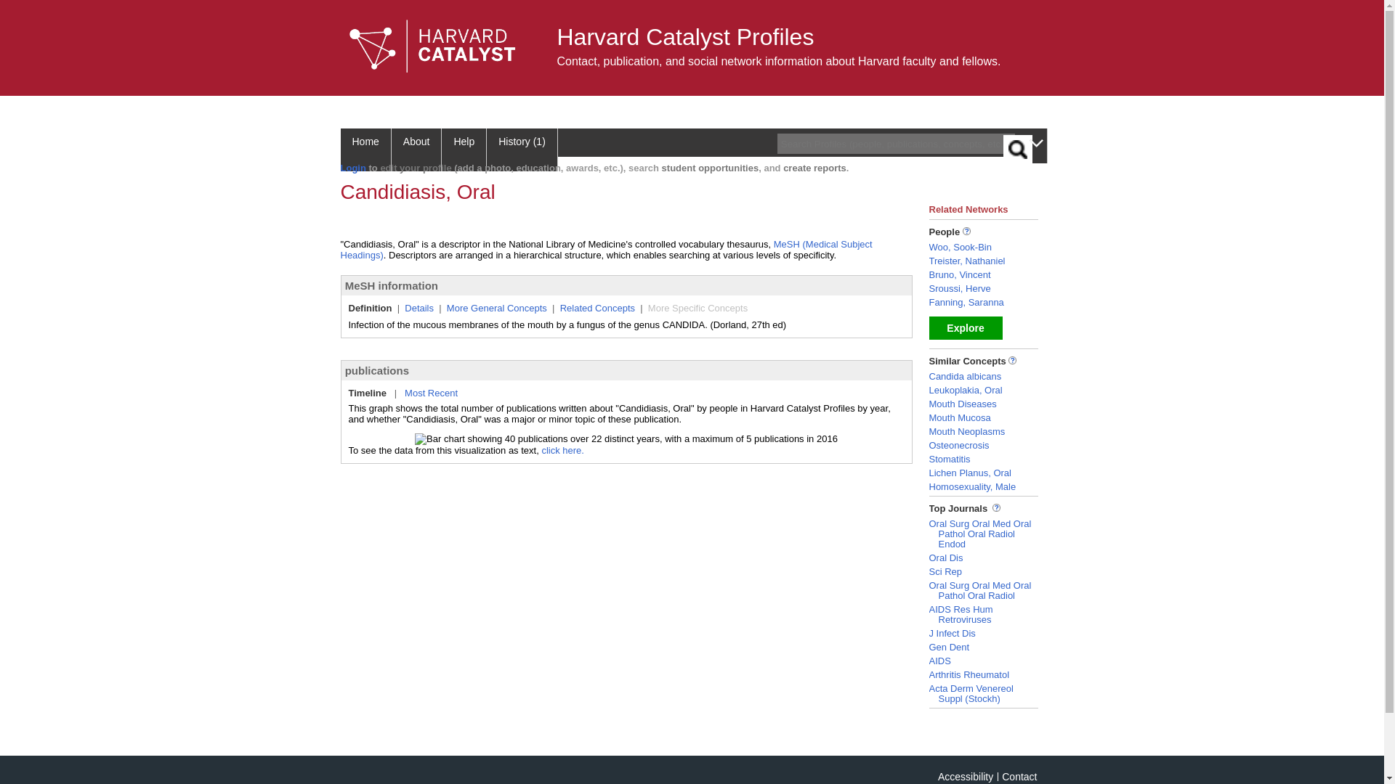 Image resolution: width=1395 pixels, height=784 pixels. Describe the element at coordinates (965, 776) in the screenshot. I see `Accessibility` at that location.